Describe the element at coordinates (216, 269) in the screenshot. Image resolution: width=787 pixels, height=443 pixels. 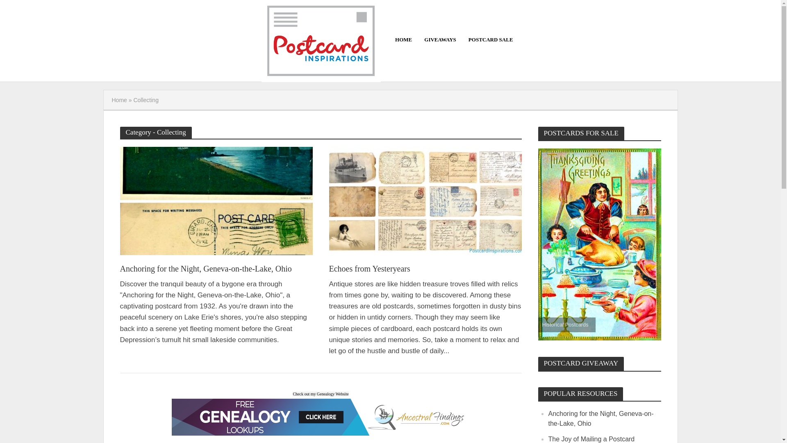
I see `Anchoring for the Night, Geneva-on-the-Lake, Ohio` at that location.